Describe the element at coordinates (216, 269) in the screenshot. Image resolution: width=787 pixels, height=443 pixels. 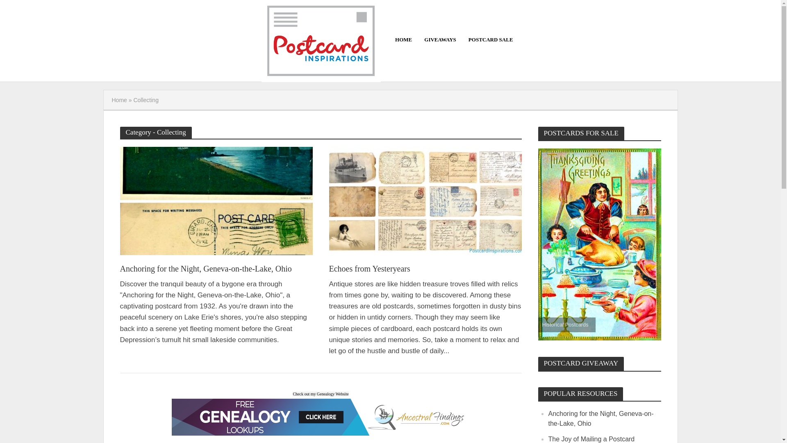
I see `Anchoring for the Night, Geneva-on-the-Lake, Ohio` at that location.